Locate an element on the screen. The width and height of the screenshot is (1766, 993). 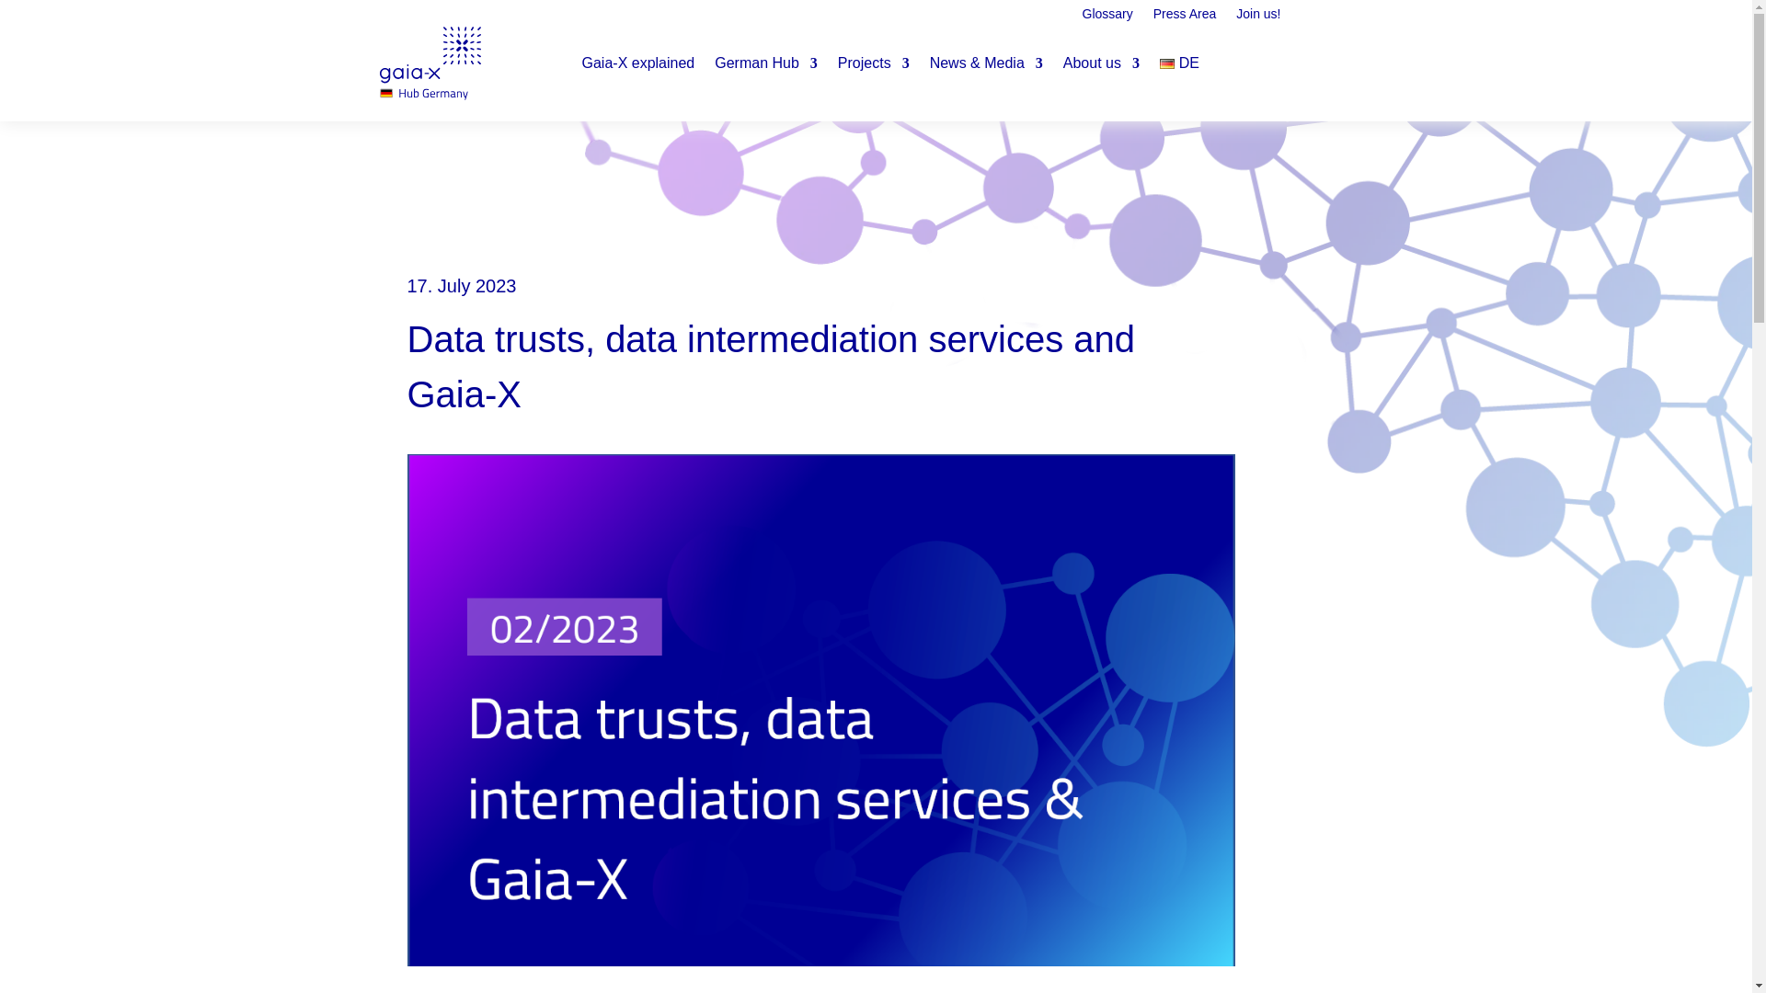
Join us! is located at coordinates (1258, 26).